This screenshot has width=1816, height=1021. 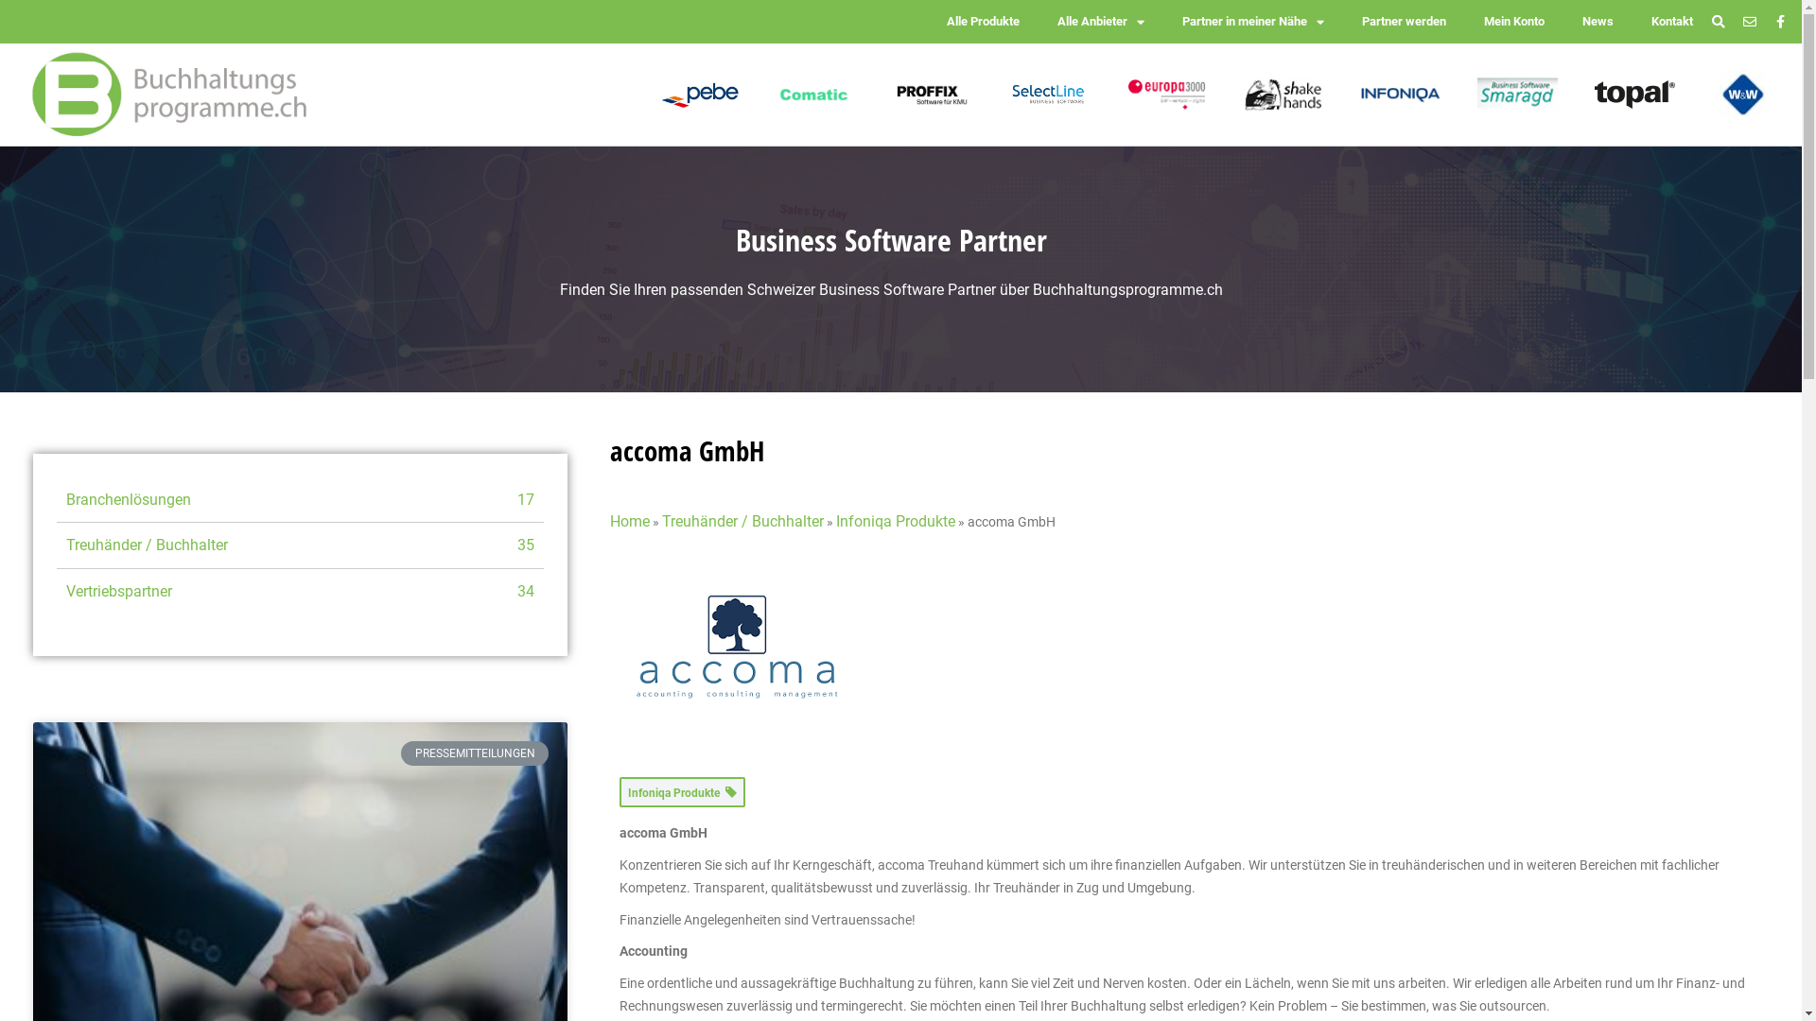 I want to click on Home, so click(x=630, y=522).